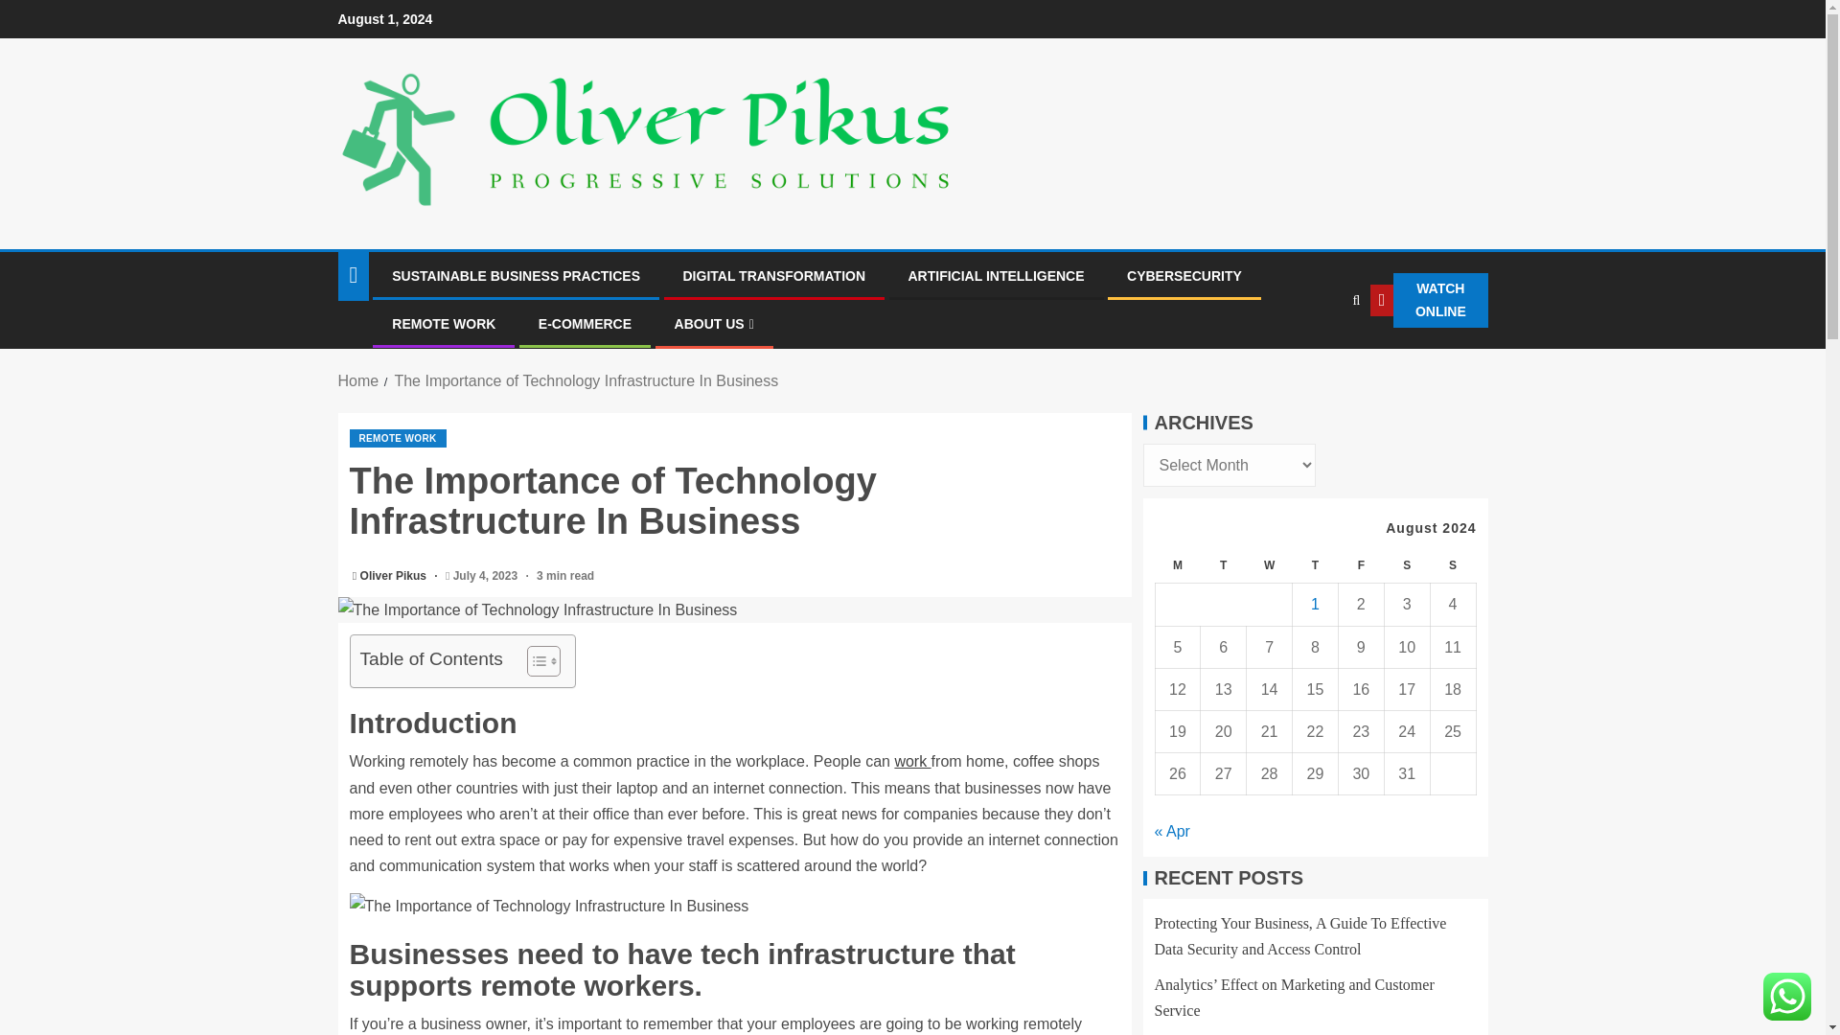 This screenshot has height=1035, width=1840. What do you see at coordinates (443, 324) in the screenshot?
I see `REMOTE WORK` at bounding box center [443, 324].